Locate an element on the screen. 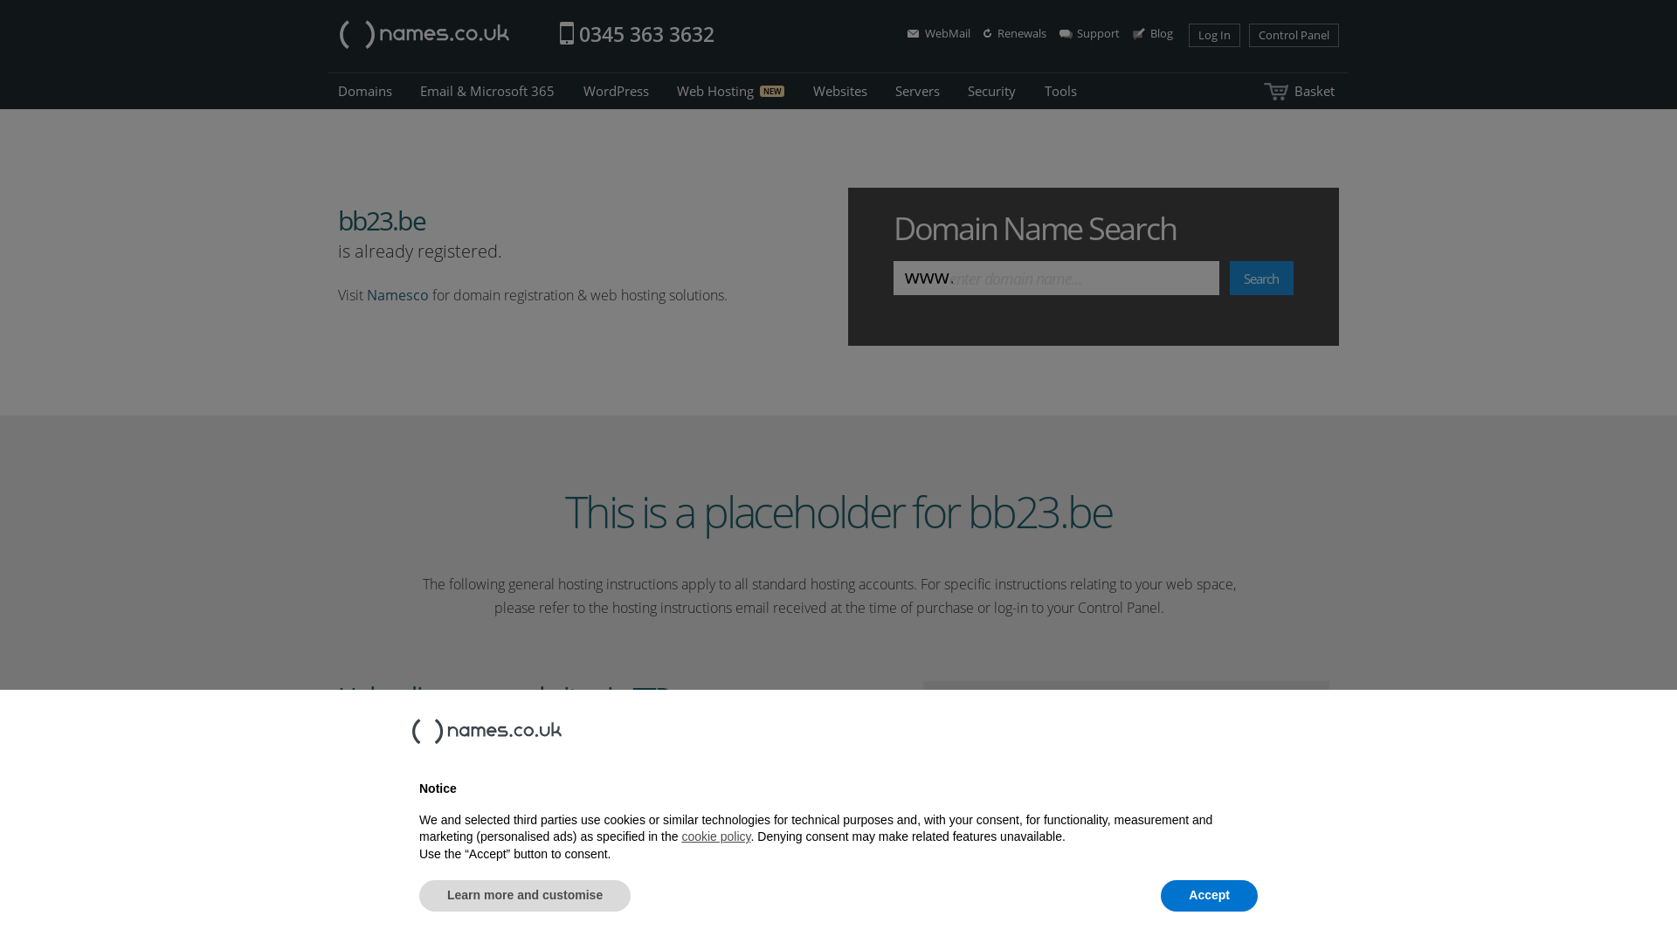 The height and width of the screenshot is (943, 1677). Namesco is located at coordinates (398, 295).